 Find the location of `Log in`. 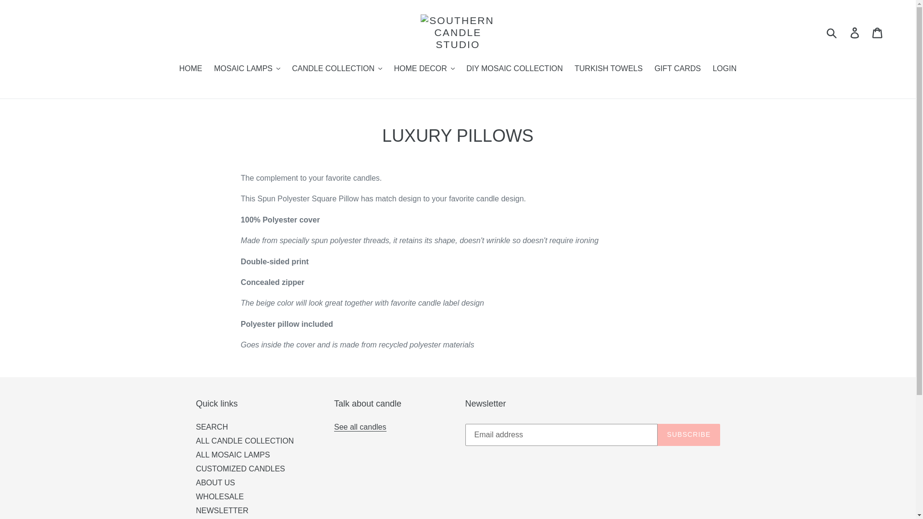

Log in is located at coordinates (855, 33).